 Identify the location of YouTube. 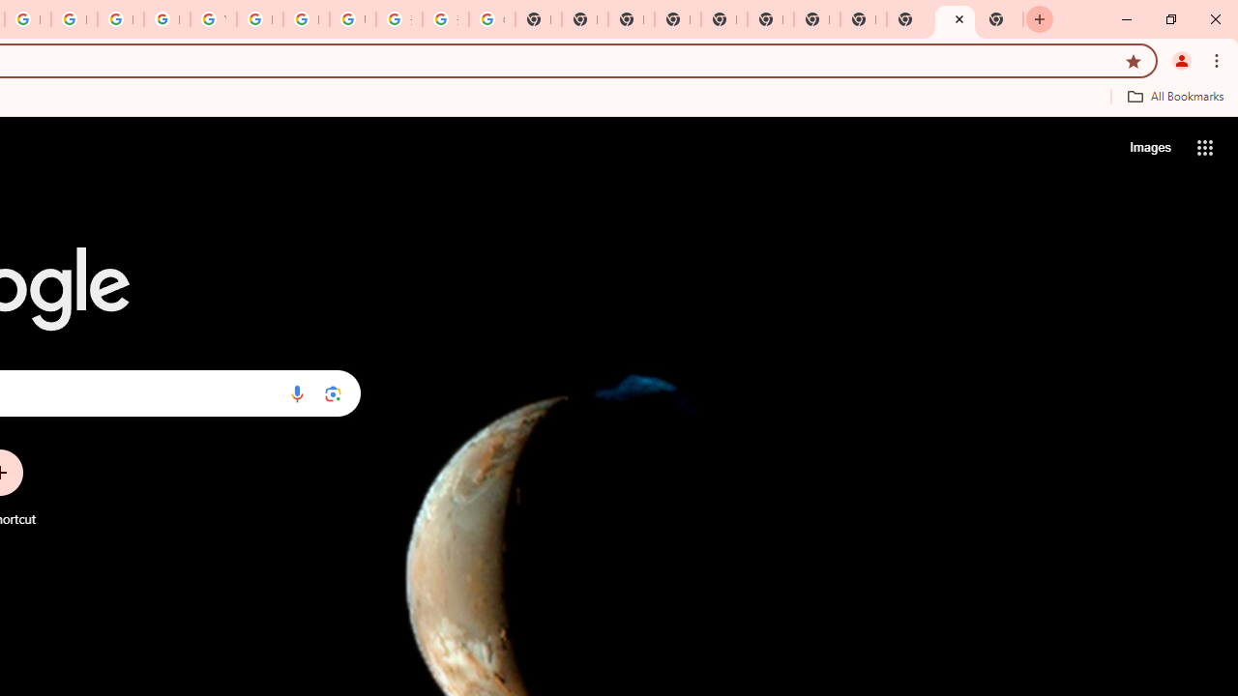
(213, 19).